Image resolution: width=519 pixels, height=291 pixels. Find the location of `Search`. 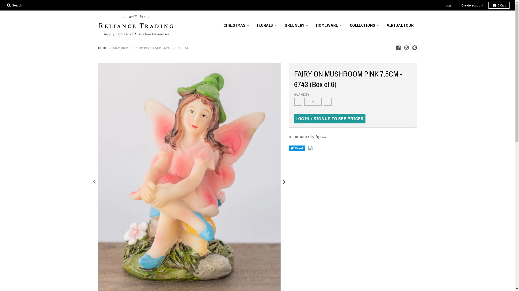

Search is located at coordinates (15, 5).